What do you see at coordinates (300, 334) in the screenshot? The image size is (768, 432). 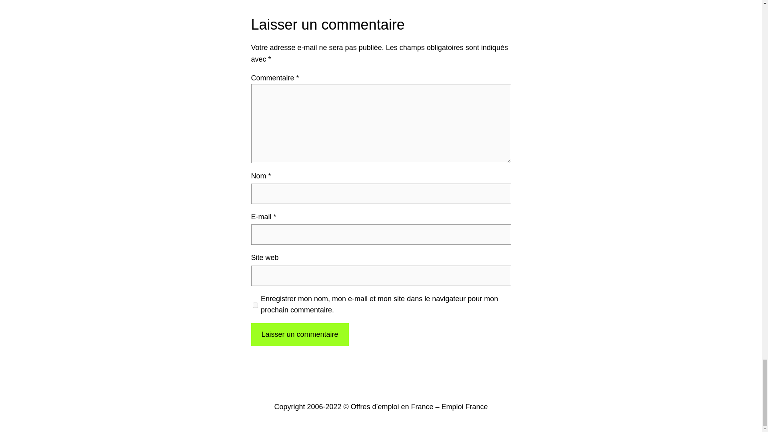 I see `Laisser un commentaire` at bounding box center [300, 334].